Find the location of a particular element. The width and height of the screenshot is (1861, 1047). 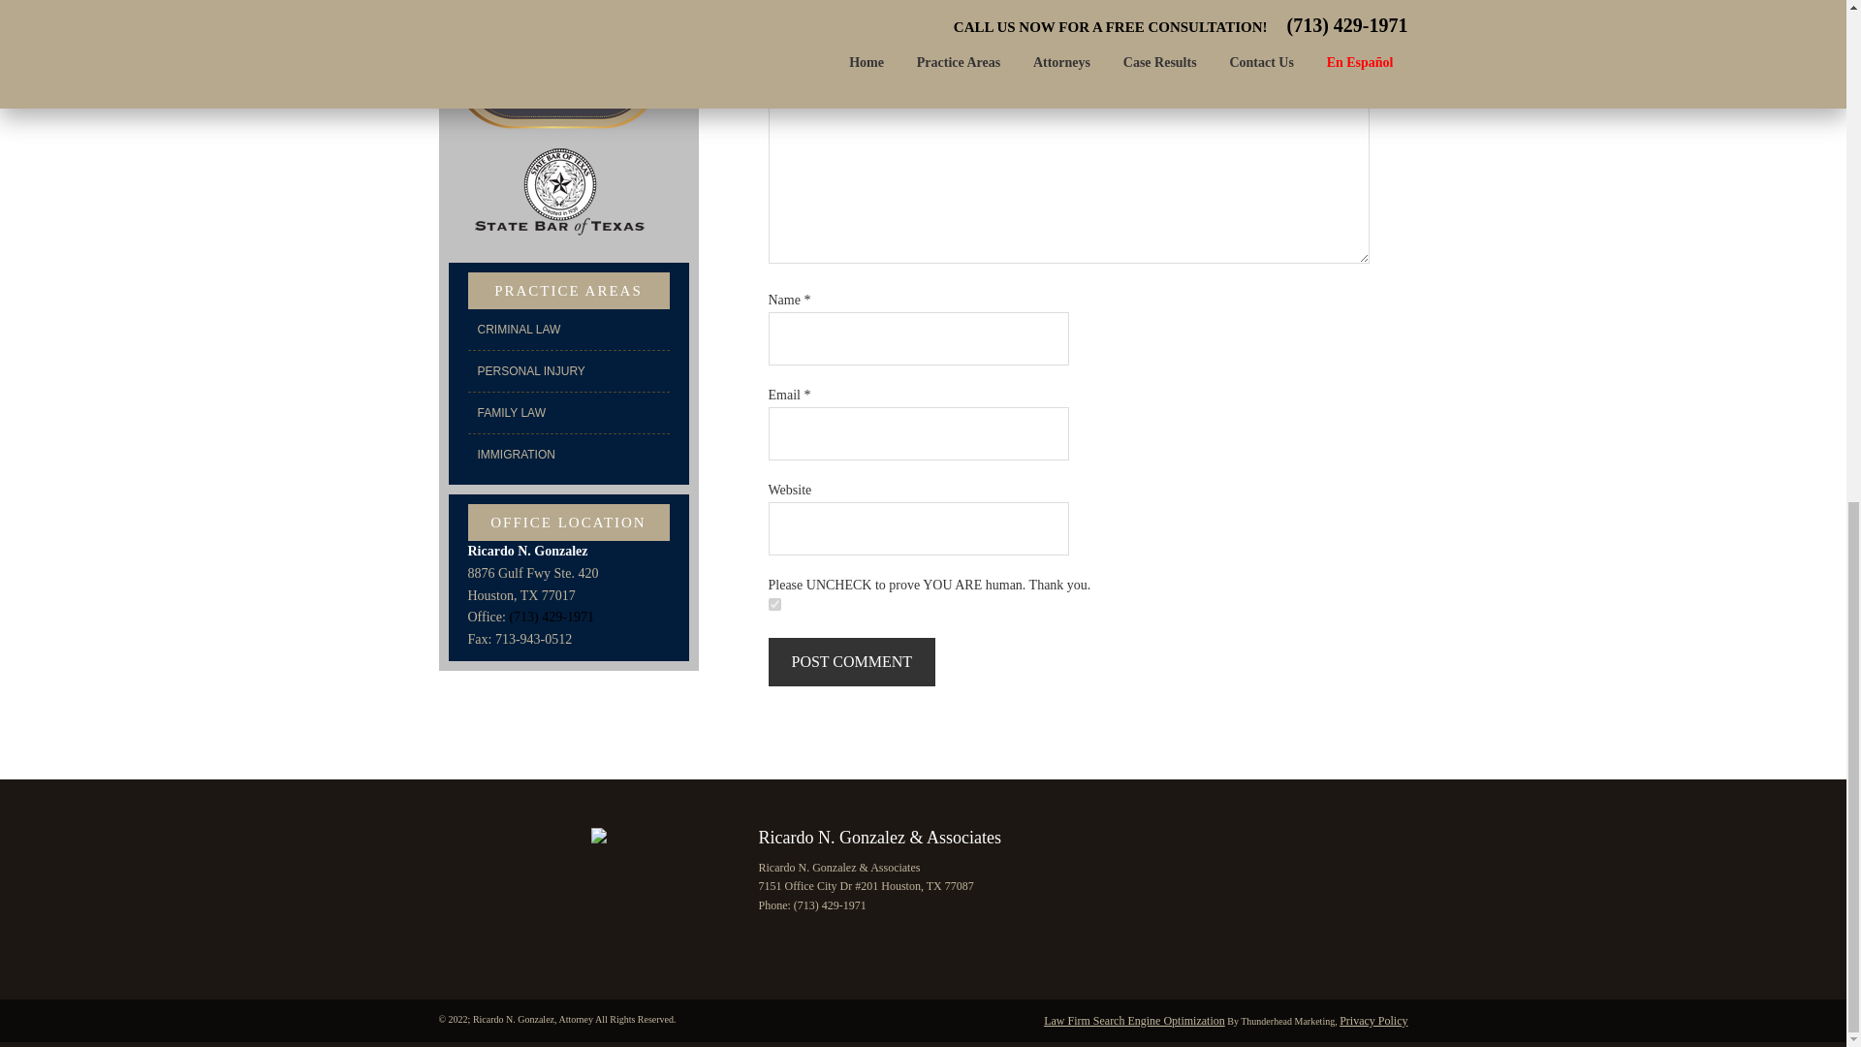

Post Comment is located at coordinates (851, 661).